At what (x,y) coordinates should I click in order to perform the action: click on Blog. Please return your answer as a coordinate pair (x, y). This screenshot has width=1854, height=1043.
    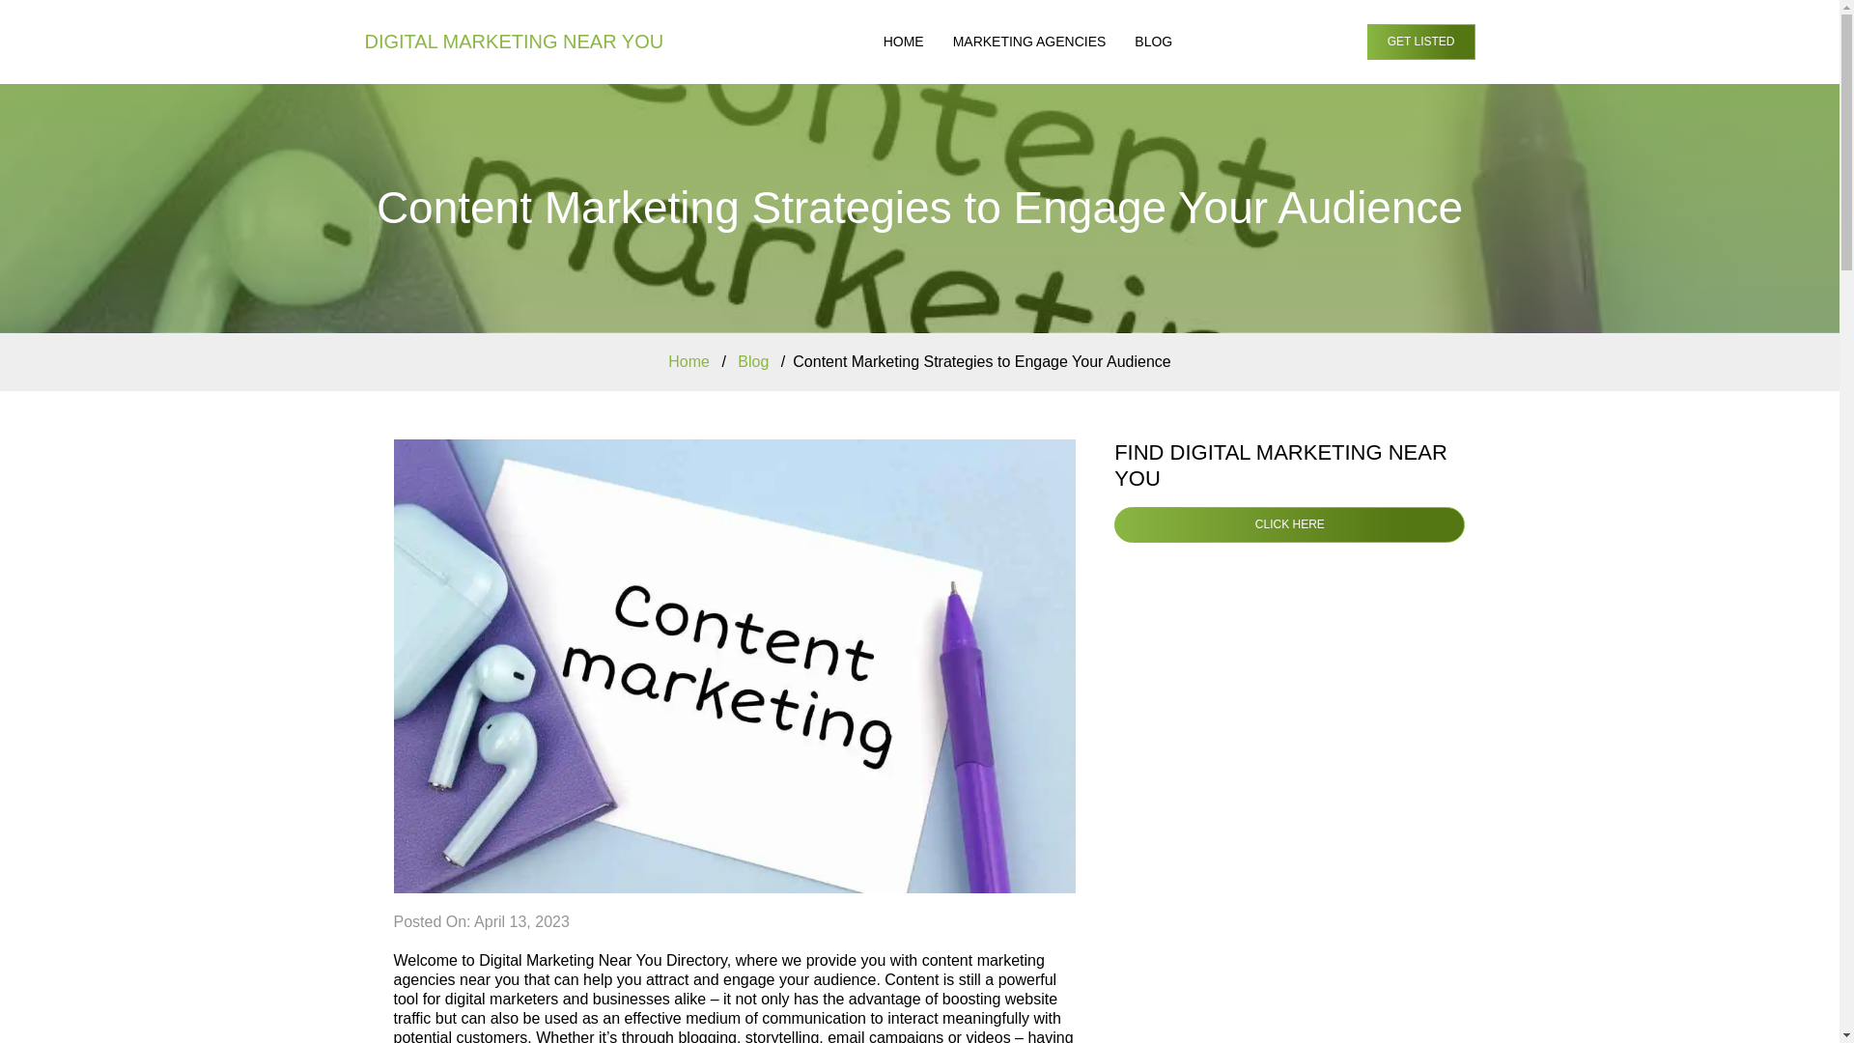
    Looking at the image, I should click on (1153, 42).